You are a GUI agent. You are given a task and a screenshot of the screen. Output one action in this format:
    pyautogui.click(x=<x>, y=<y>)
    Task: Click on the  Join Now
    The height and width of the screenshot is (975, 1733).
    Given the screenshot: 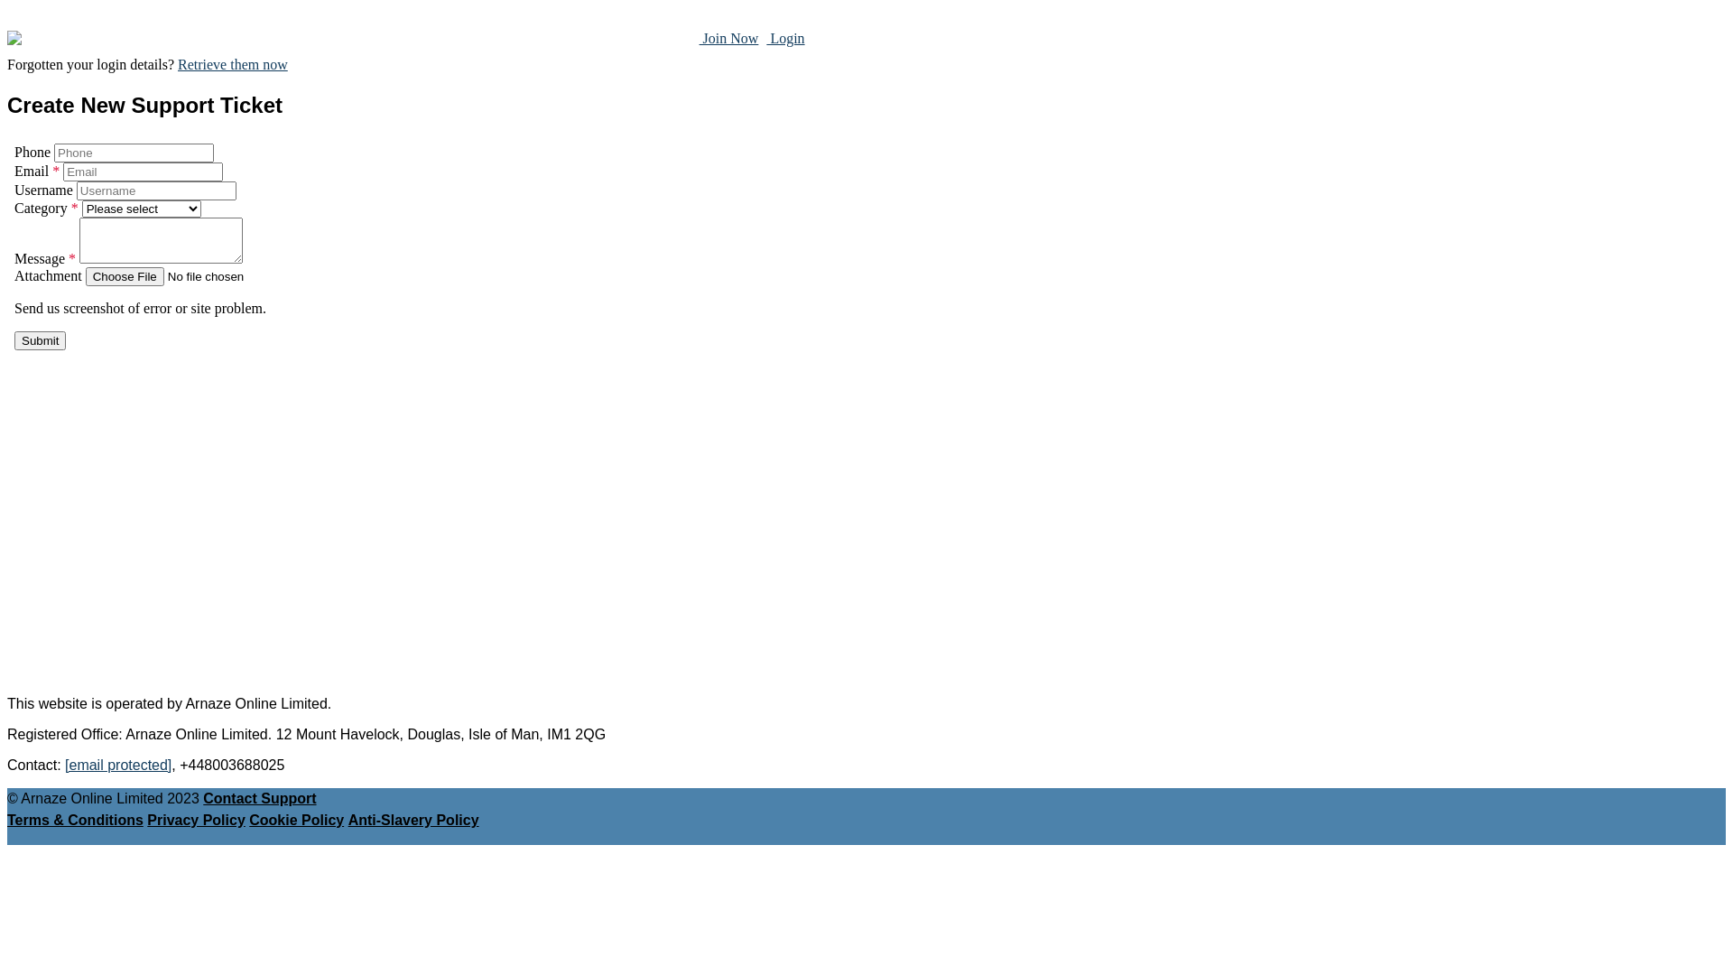 What is the action you would take?
    pyautogui.click(x=729, y=38)
    